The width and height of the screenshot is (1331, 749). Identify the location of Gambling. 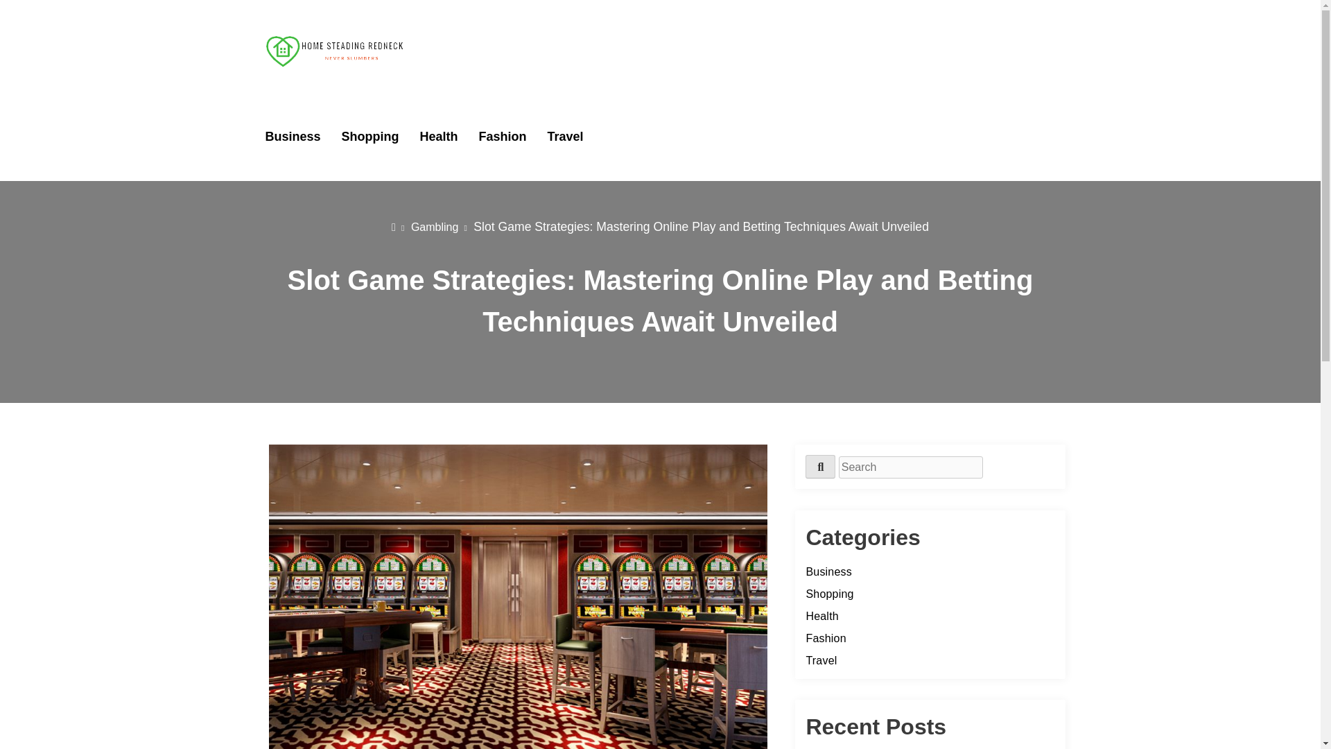
(439, 226).